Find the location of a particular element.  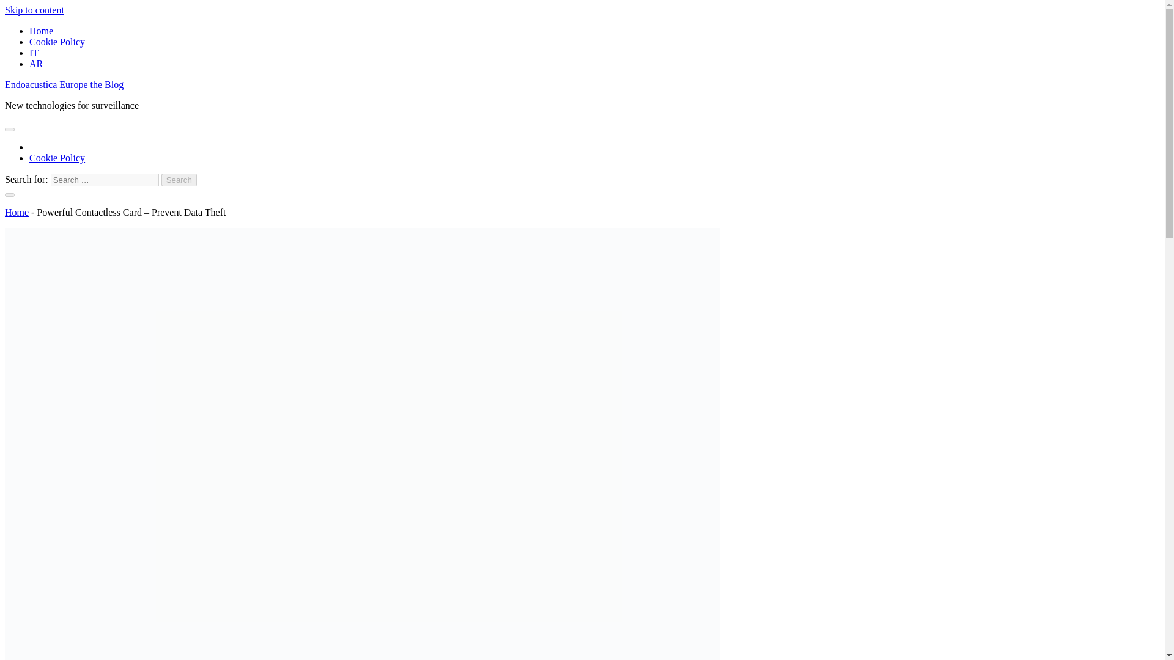

AR is located at coordinates (35, 64).